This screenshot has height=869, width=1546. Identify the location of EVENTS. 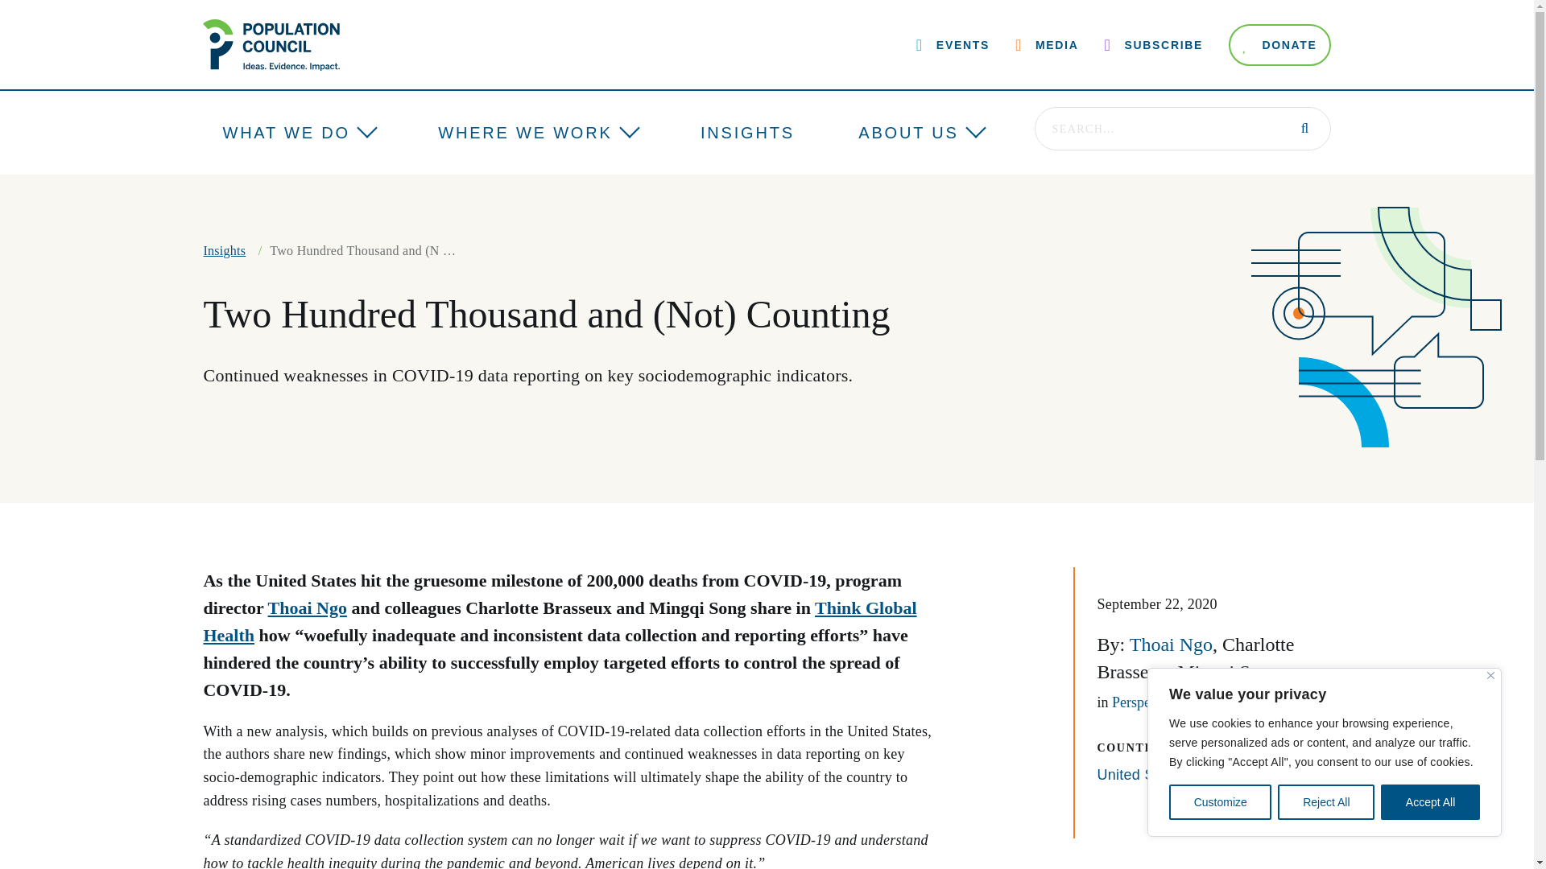
(953, 45).